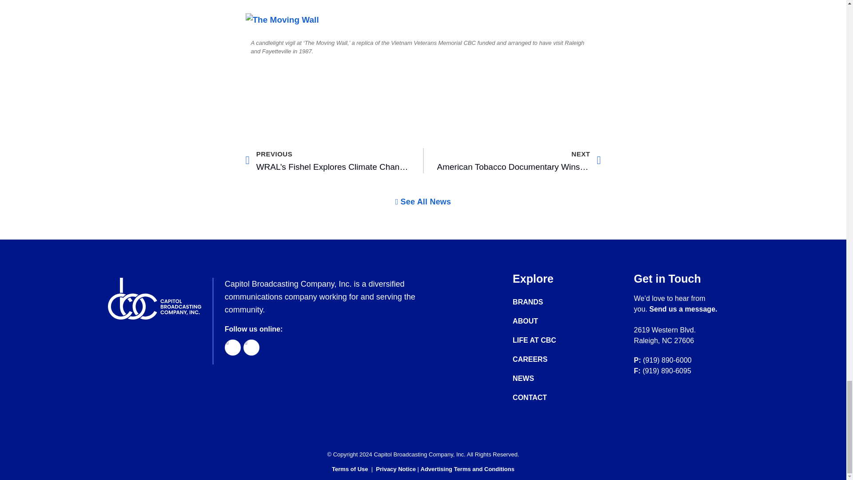 This screenshot has width=853, height=480. What do you see at coordinates (543, 302) in the screenshot?
I see `BRANDS` at bounding box center [543, 302].